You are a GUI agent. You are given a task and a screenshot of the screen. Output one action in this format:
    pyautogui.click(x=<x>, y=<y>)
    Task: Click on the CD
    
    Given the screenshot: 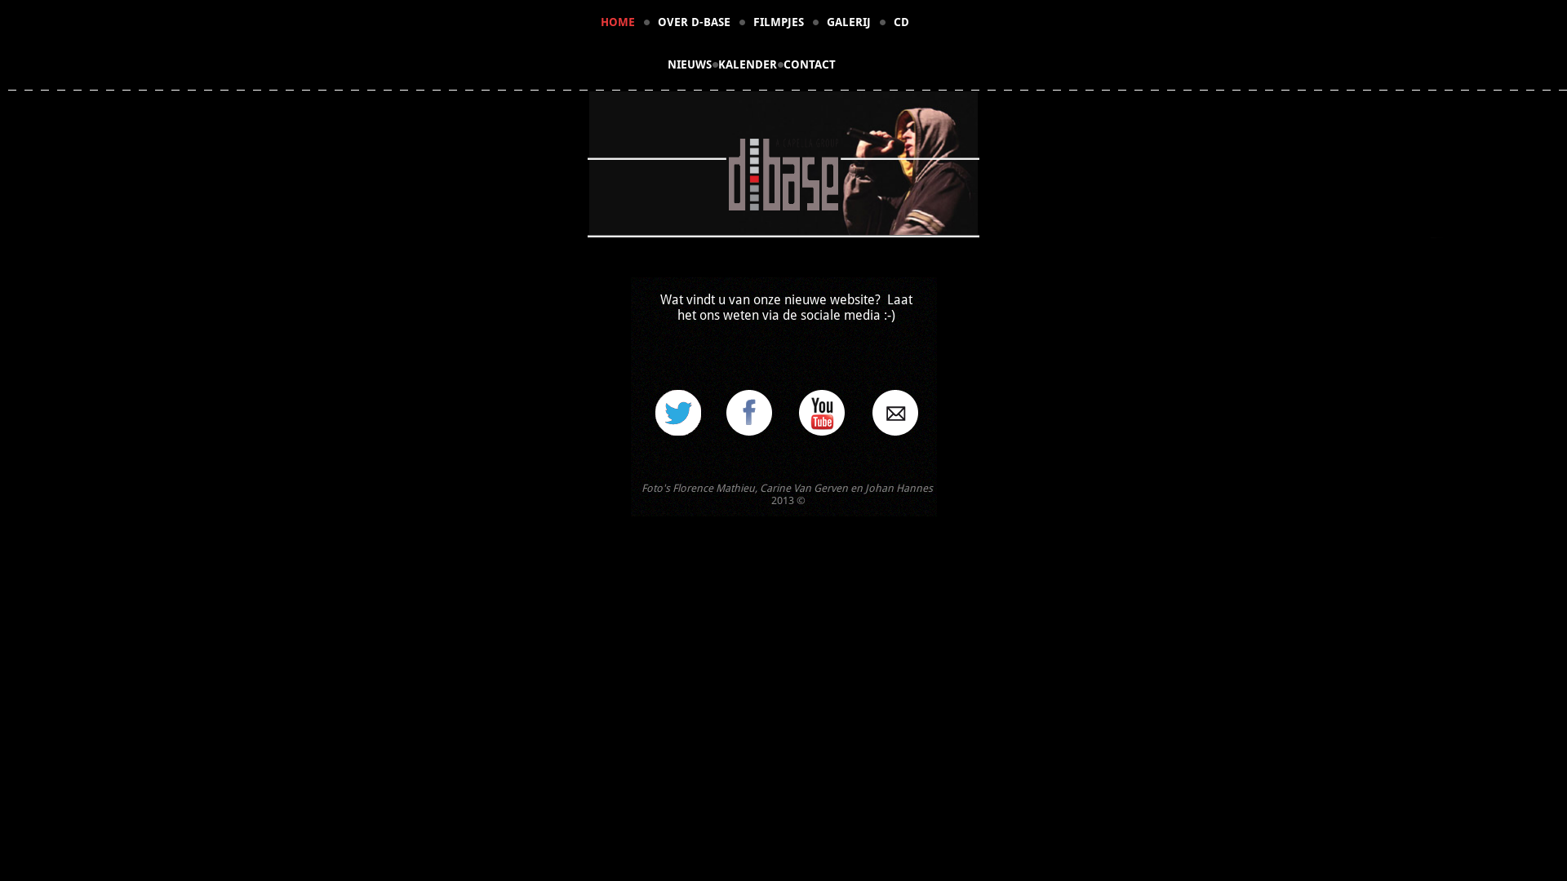 What is the action you would take?
    pyautogui.click(x=901, y=22)
    